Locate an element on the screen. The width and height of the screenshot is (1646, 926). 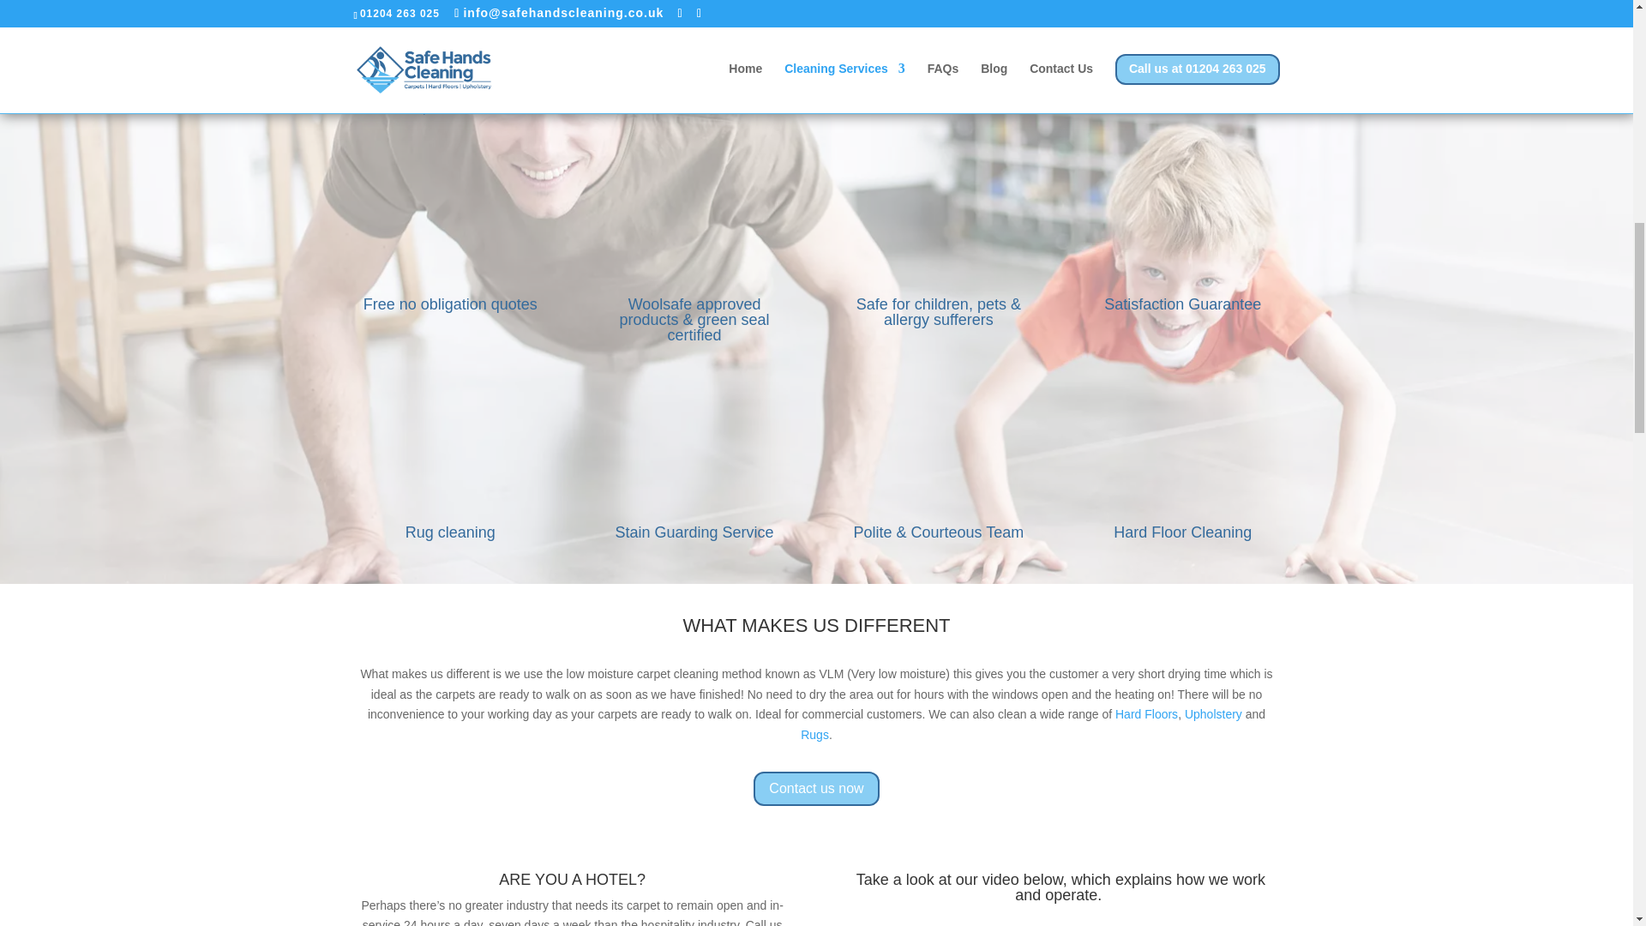
Rugs is located at coordinates (814, 734).